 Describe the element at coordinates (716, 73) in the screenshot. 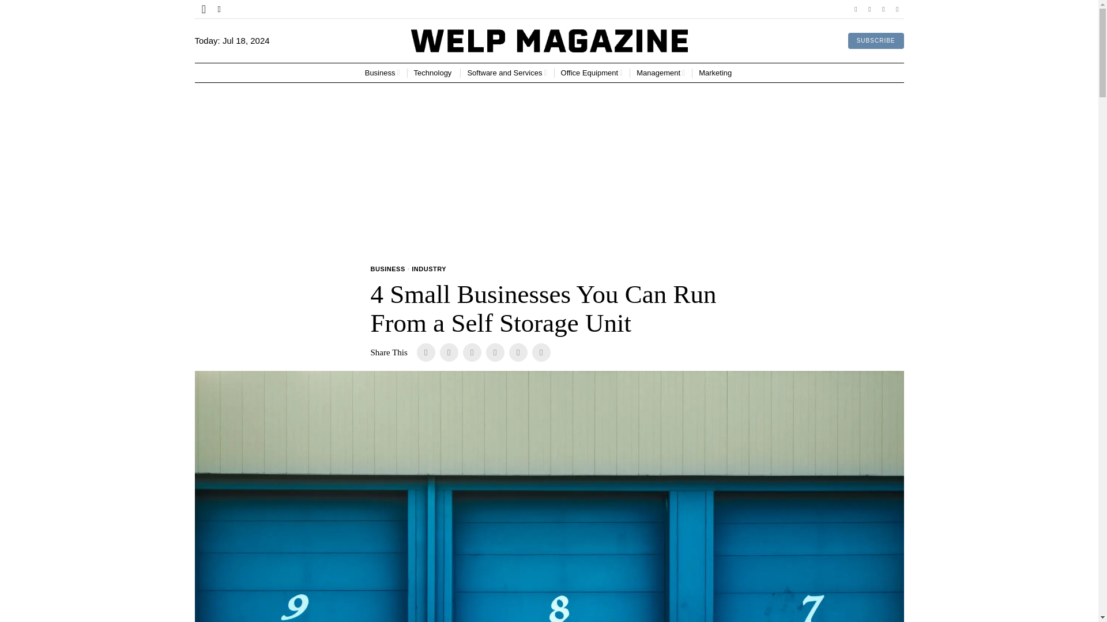

I see `Marketing` at that location.